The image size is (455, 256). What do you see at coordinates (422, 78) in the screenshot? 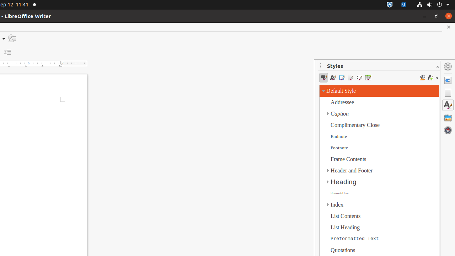
I see `Fill Format Mode` at bounding box center [422, 78].